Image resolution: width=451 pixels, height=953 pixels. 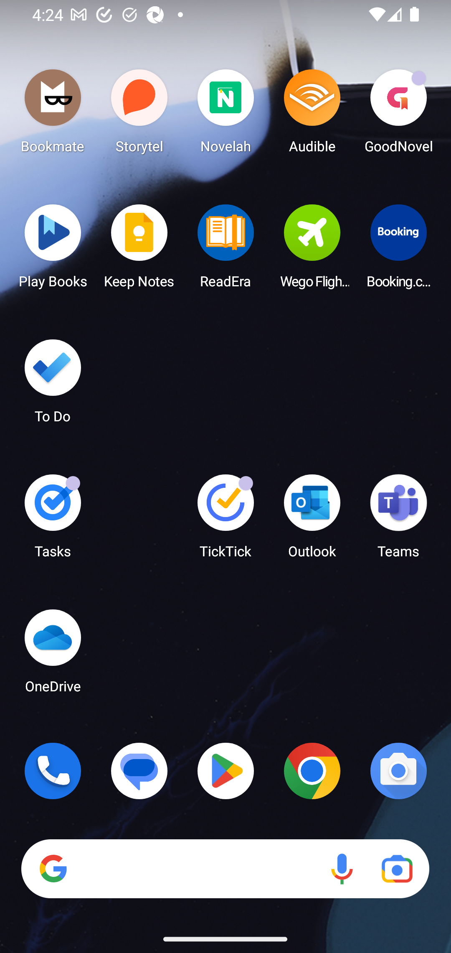 What do you see at coordinates (53, 771) in the screenshot?
I see `Phone` at bounding box center [53, 771].